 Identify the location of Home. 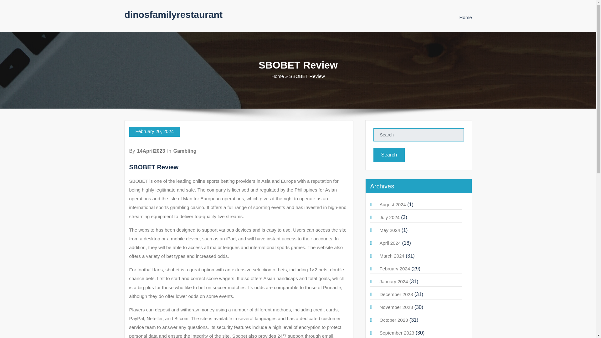
(465, 17).